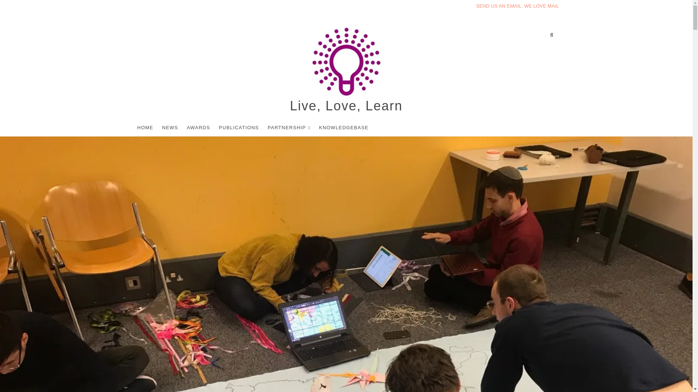 The width and height of the screenshot is (698, 392). Describe the element at coordinates (517, 6) in the screenshot. I see `SEND US AN EMAIL, WE LOVE MAIL` at that location.